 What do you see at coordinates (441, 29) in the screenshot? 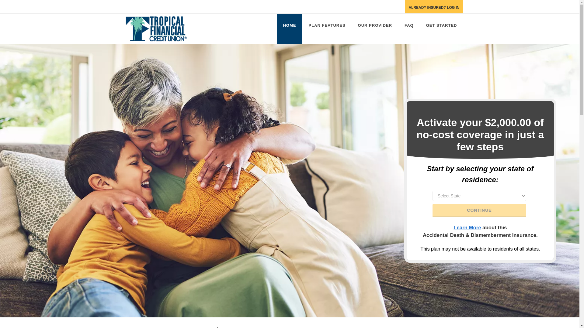
I see `GET STARTED` at bounding box center [441, 29].